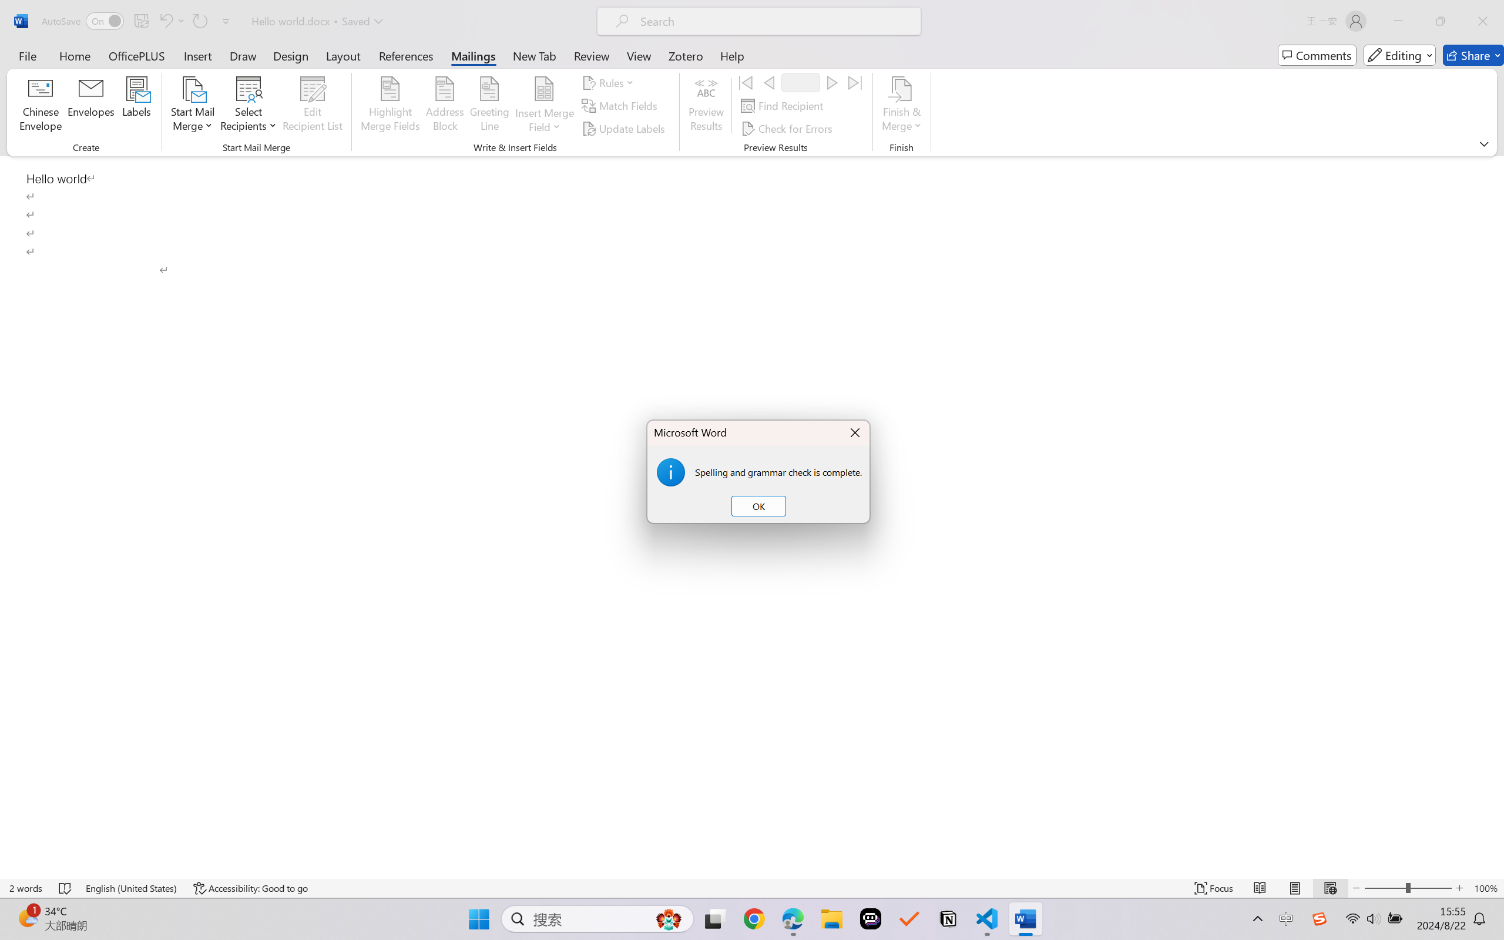 The image size is (1504, 940). I want to click on Quick Access Toolbar, so click(139, 21).